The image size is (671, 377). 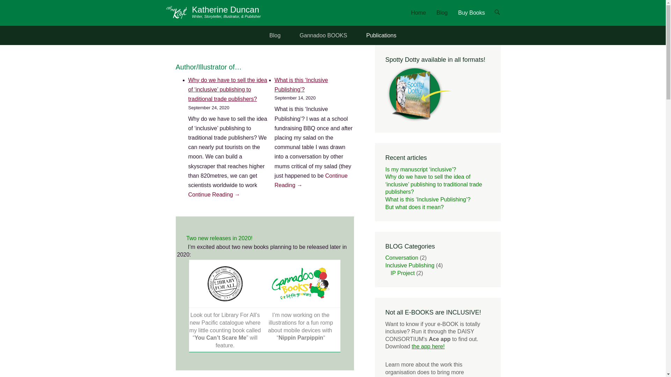 What do you see at coordinates (225, 10) in the screenshot?
I see `Katherine Duncan` at bounding box center [225, 10].